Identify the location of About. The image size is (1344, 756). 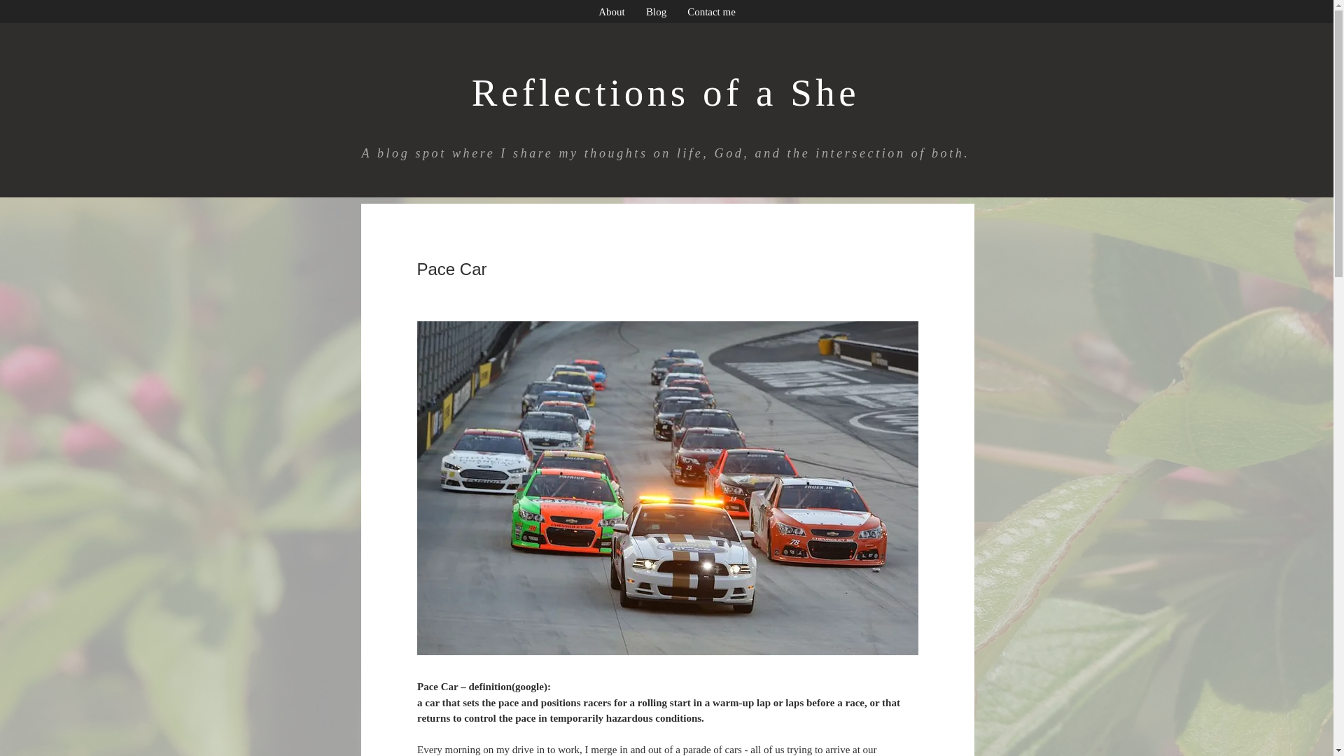
(612, 13).